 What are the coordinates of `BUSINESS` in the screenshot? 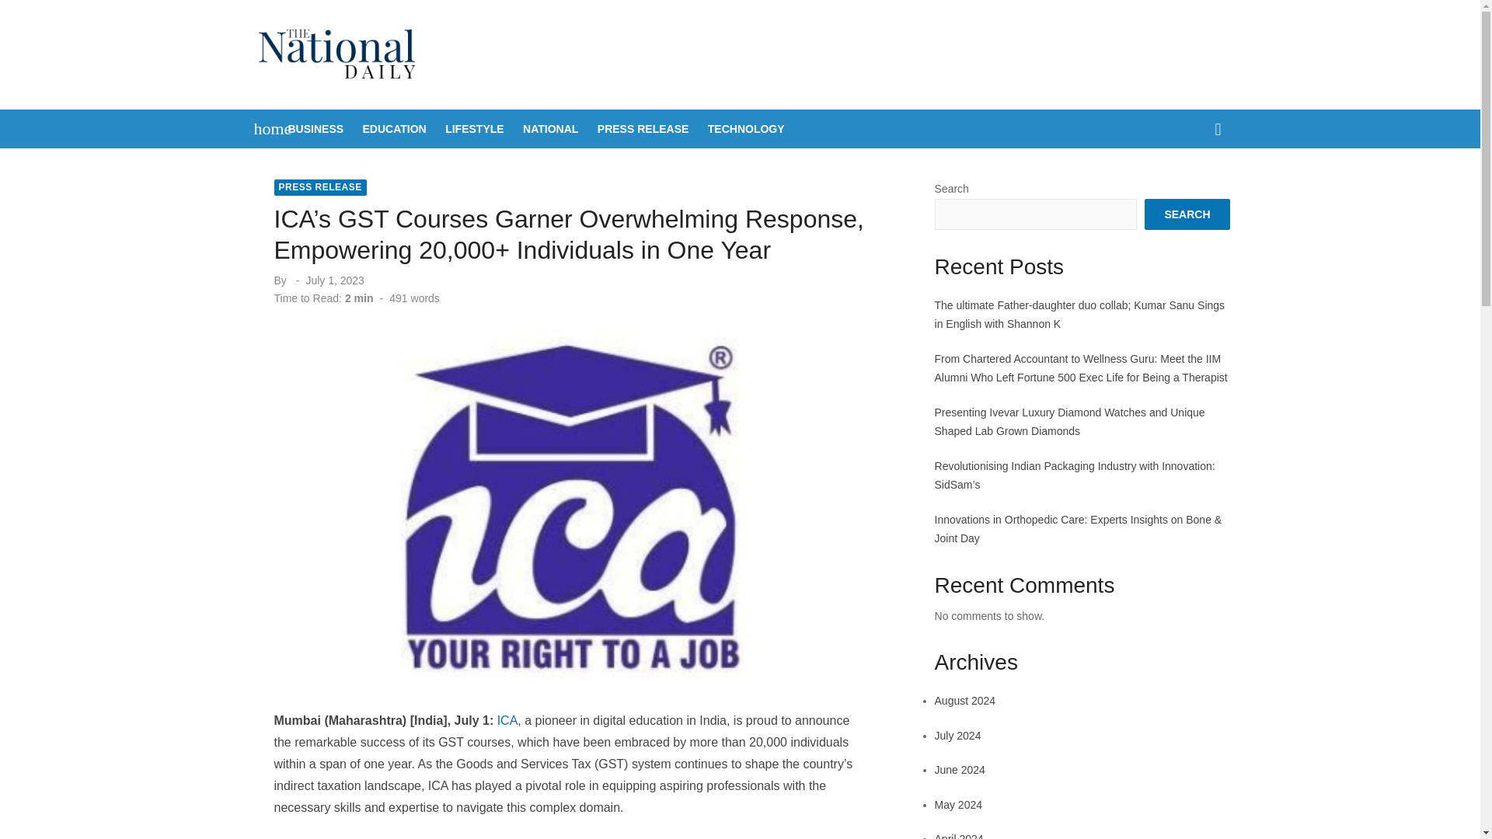 It's located at (315, 129).